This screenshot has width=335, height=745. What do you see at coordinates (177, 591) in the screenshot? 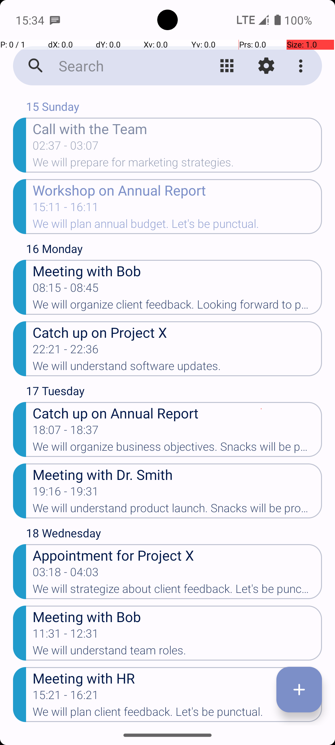
I see `We will strategize about client feedback. Let's be punctual.` at bounding box center [177, 591].